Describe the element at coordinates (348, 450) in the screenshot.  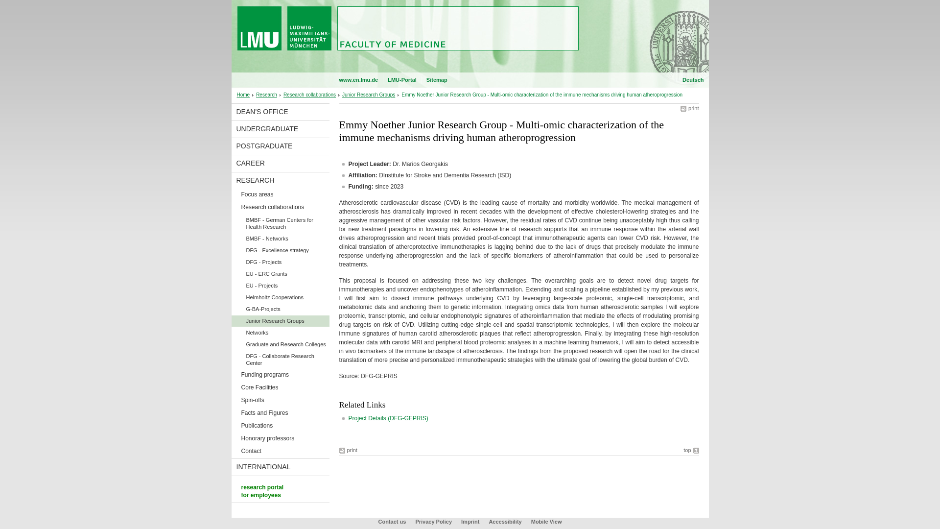
I see `print` at that location.